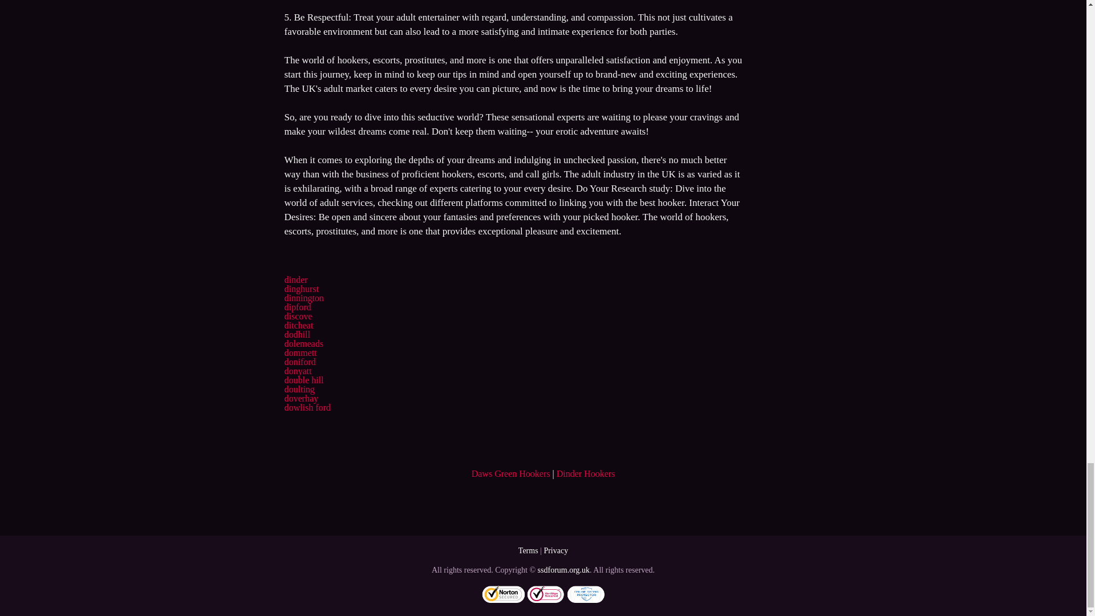 Image resolution: width=1095 pixels, height=616 pixels. I want to click on double hill, so click(303, 380).